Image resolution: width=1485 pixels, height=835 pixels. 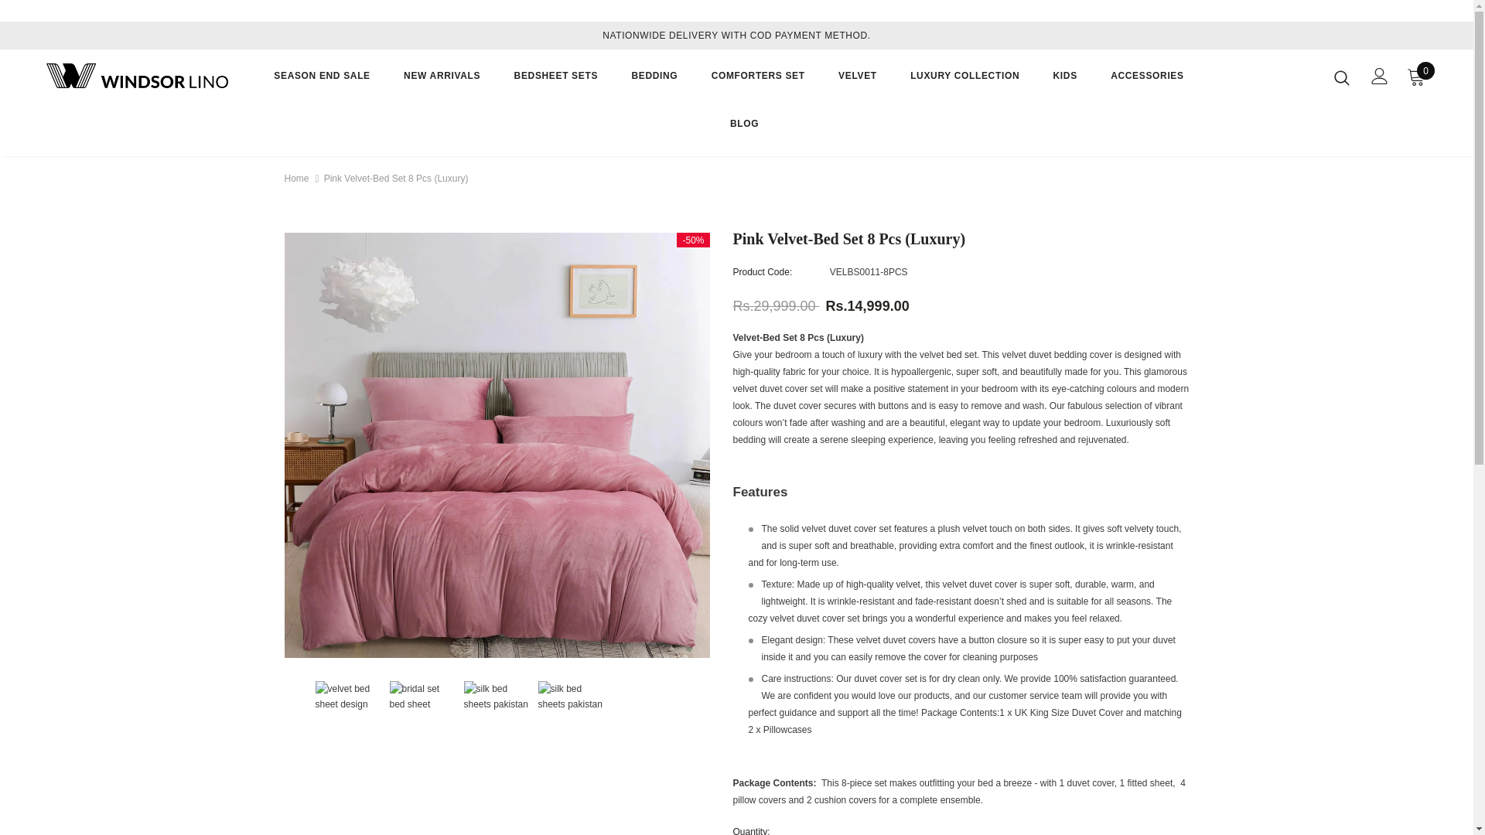 What do you see at coordinates (137, 76) in the screenshot?
I see `Logo` at bounding box center [137, 76].